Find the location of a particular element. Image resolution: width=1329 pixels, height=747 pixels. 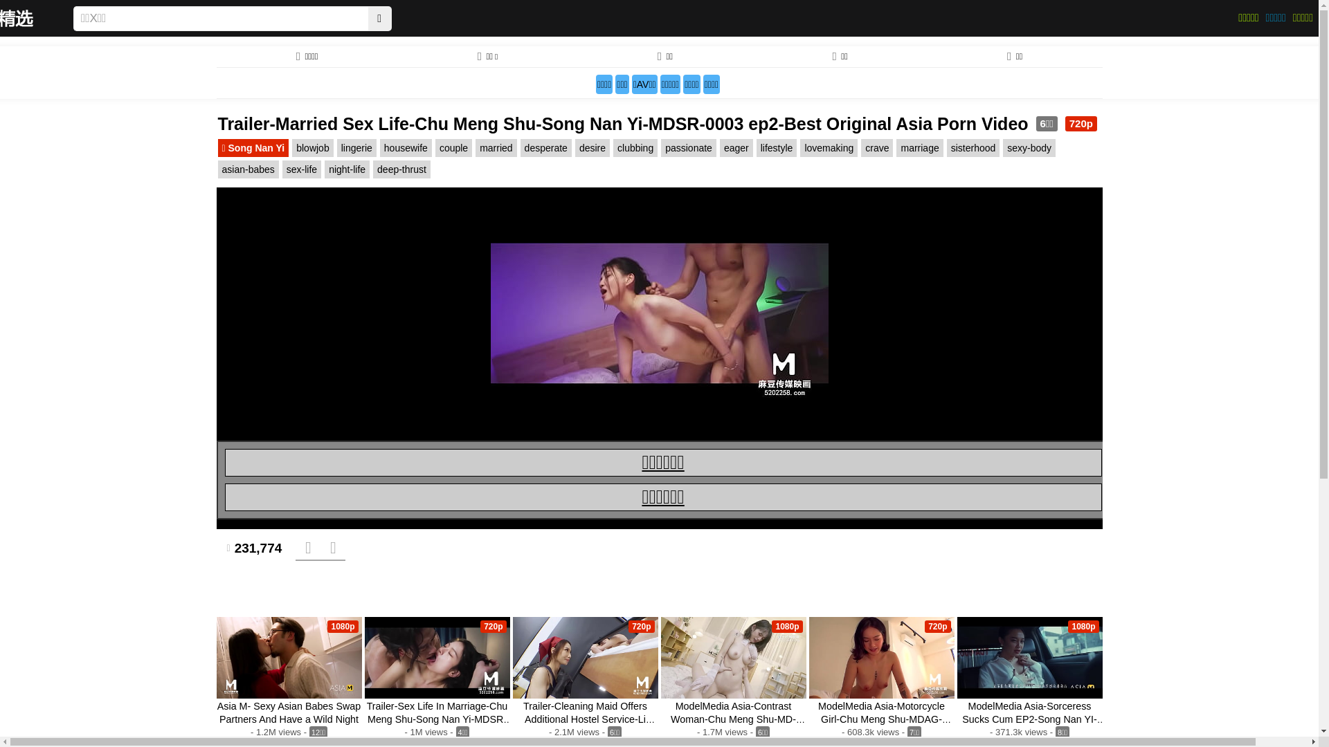

marriage is located at coordinates (919, 148).